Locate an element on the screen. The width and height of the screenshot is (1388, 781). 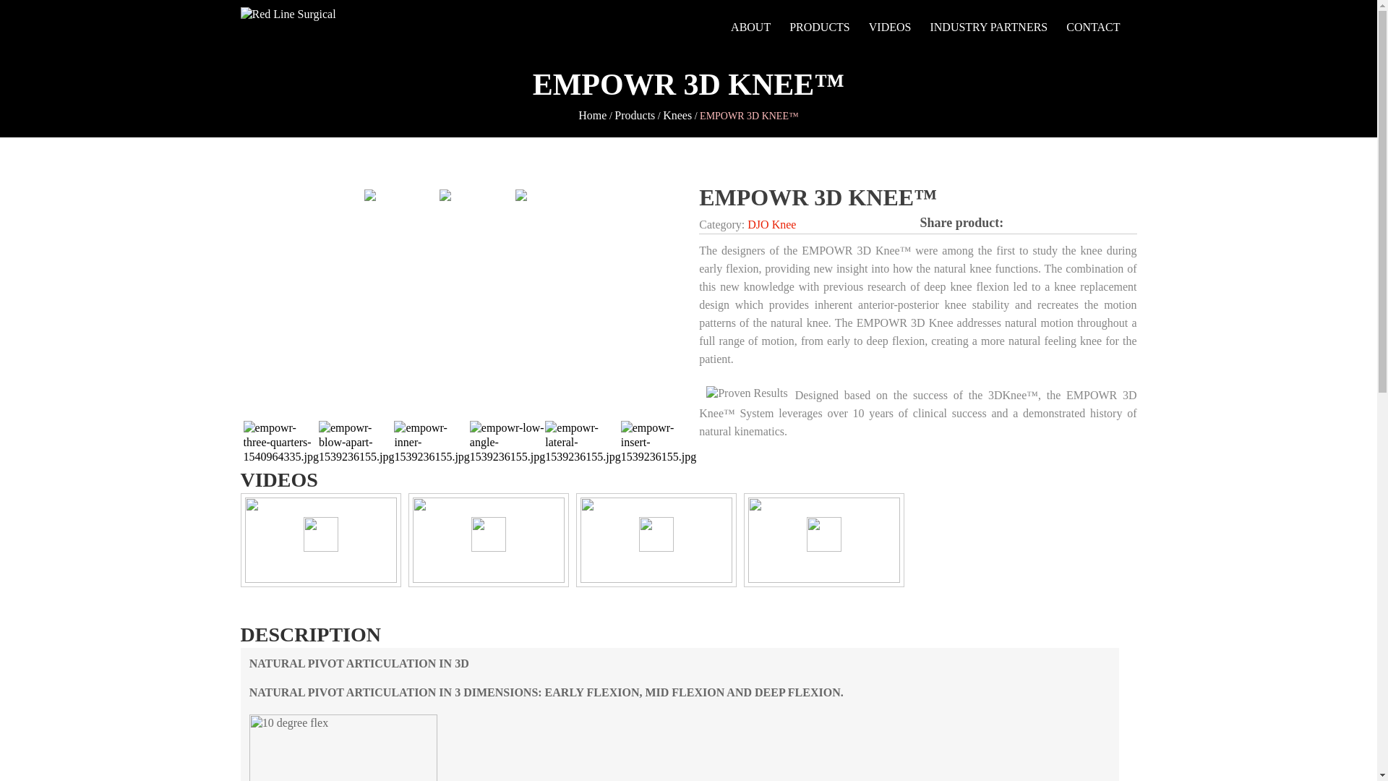
VIDEOS is located at coordinates (890, 27).